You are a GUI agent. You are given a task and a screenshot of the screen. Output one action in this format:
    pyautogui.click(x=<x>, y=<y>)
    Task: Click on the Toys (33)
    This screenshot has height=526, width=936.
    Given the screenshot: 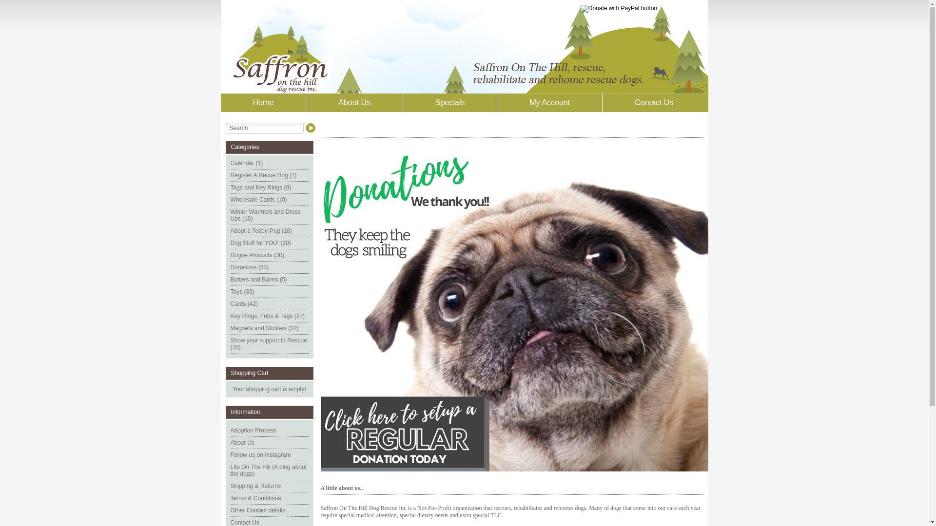 What is the action you would take?
    pyautogui.click(x=242, y=292)
    